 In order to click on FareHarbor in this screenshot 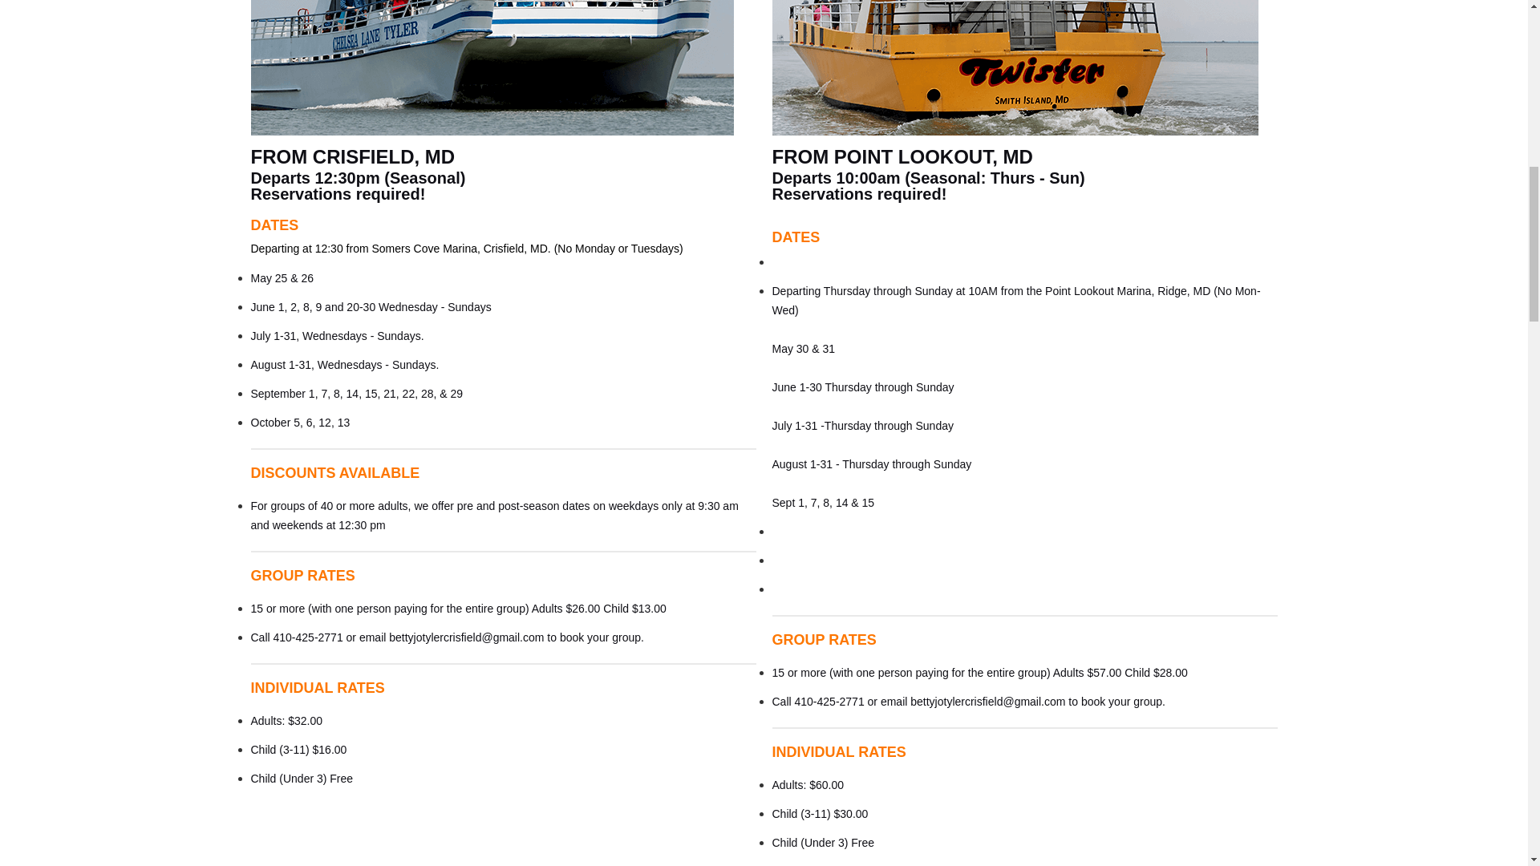, I will do `click(1420, 68)`.